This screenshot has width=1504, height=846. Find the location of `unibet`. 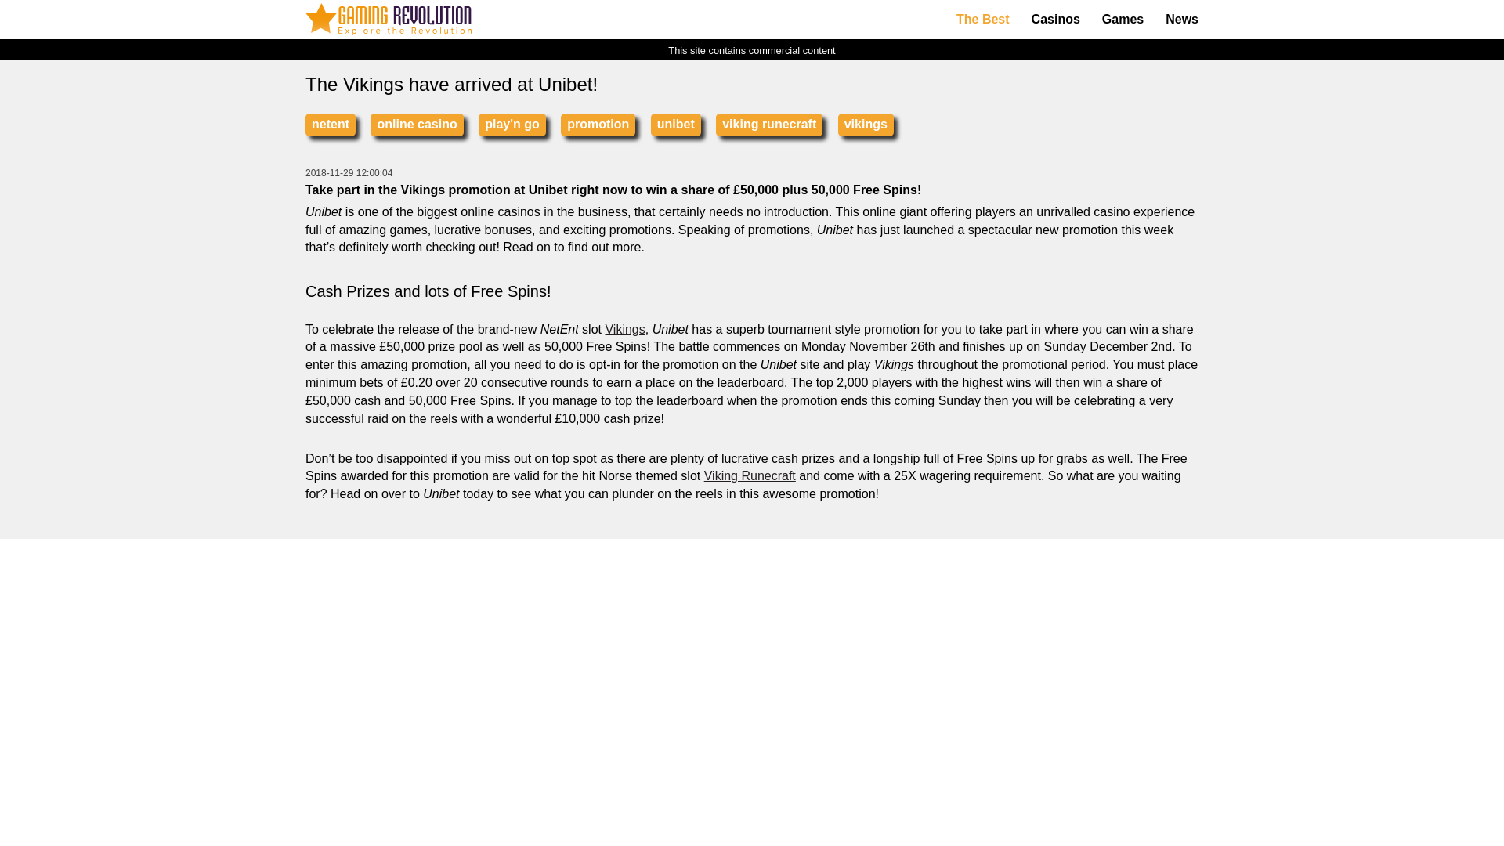

unibet is located at coordinates (675, 124).